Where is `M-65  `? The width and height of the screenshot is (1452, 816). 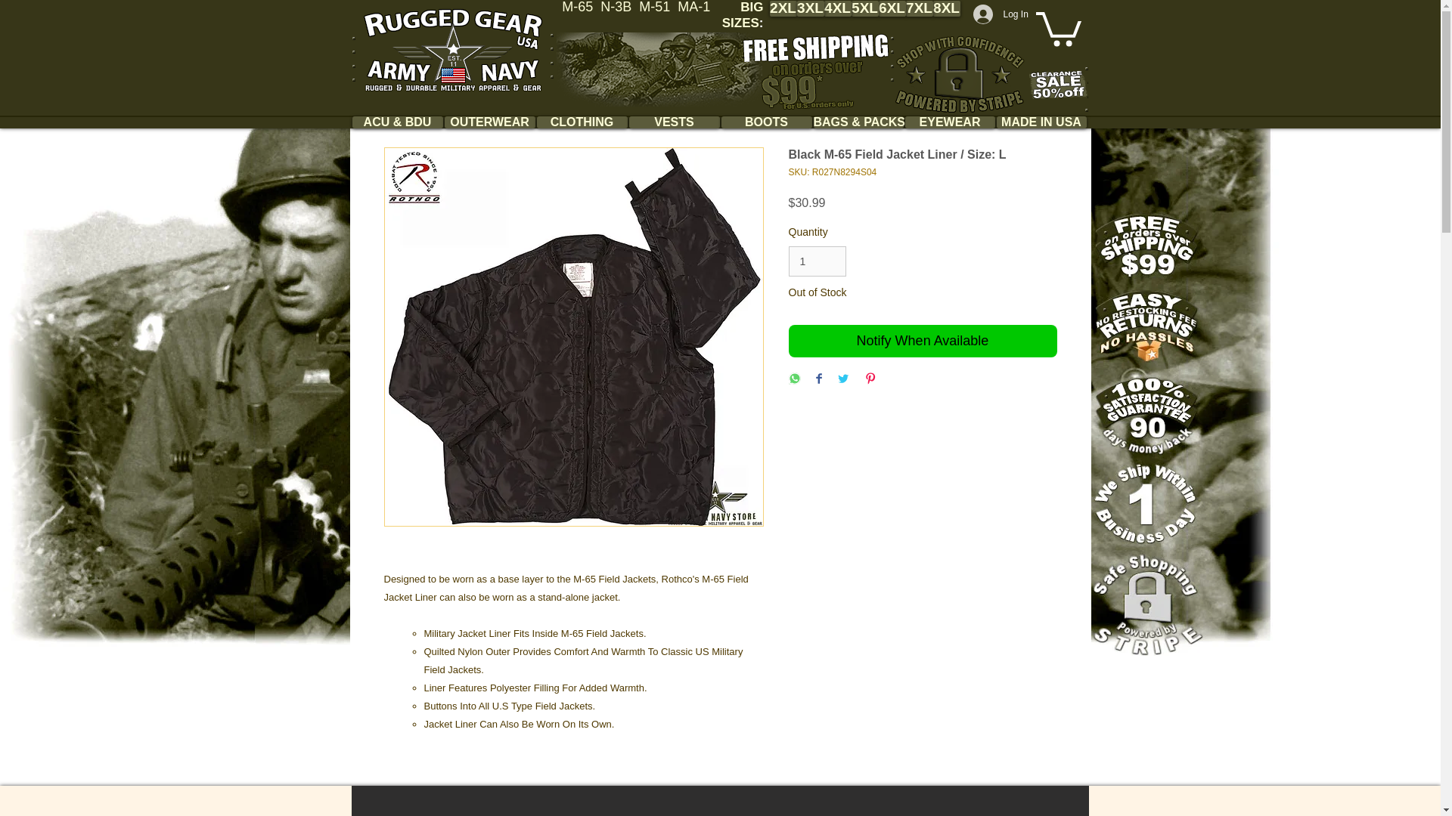
M-65   is located at coordinates (581, 8).